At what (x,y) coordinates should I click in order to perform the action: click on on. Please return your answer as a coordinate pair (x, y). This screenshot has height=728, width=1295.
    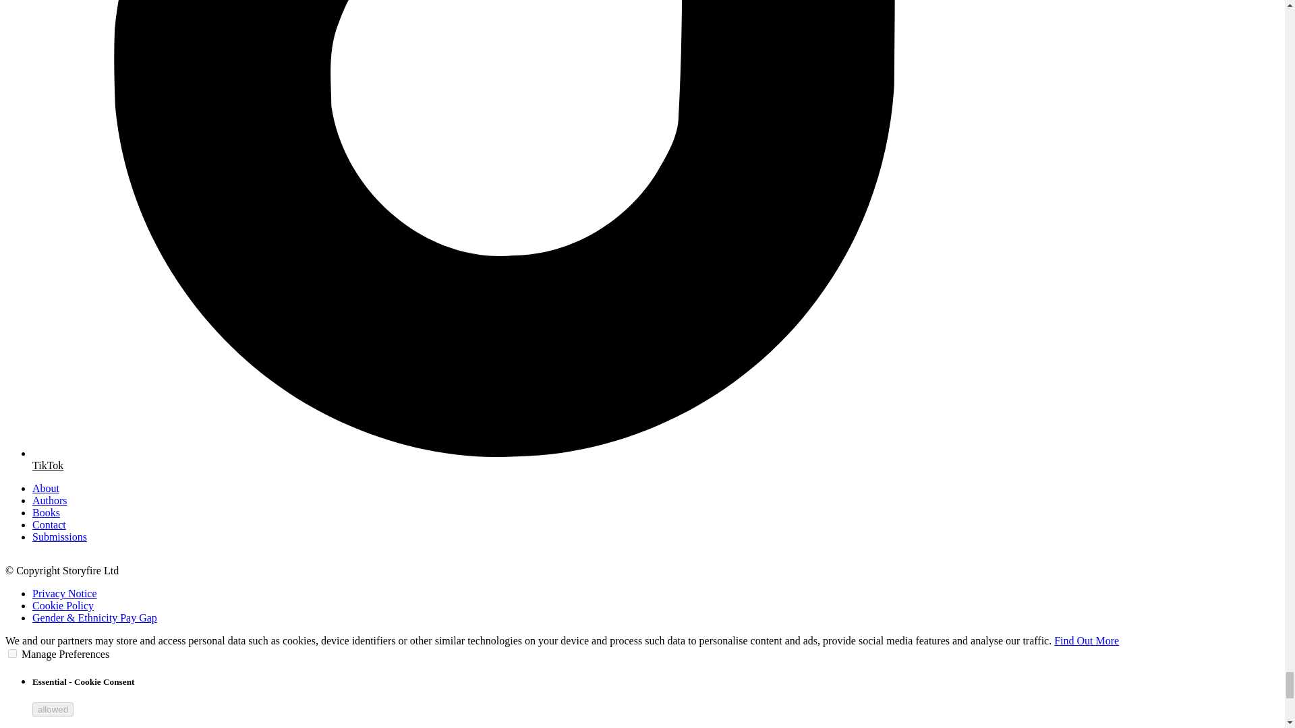
    Looking at the image, I should click on (12, 654).